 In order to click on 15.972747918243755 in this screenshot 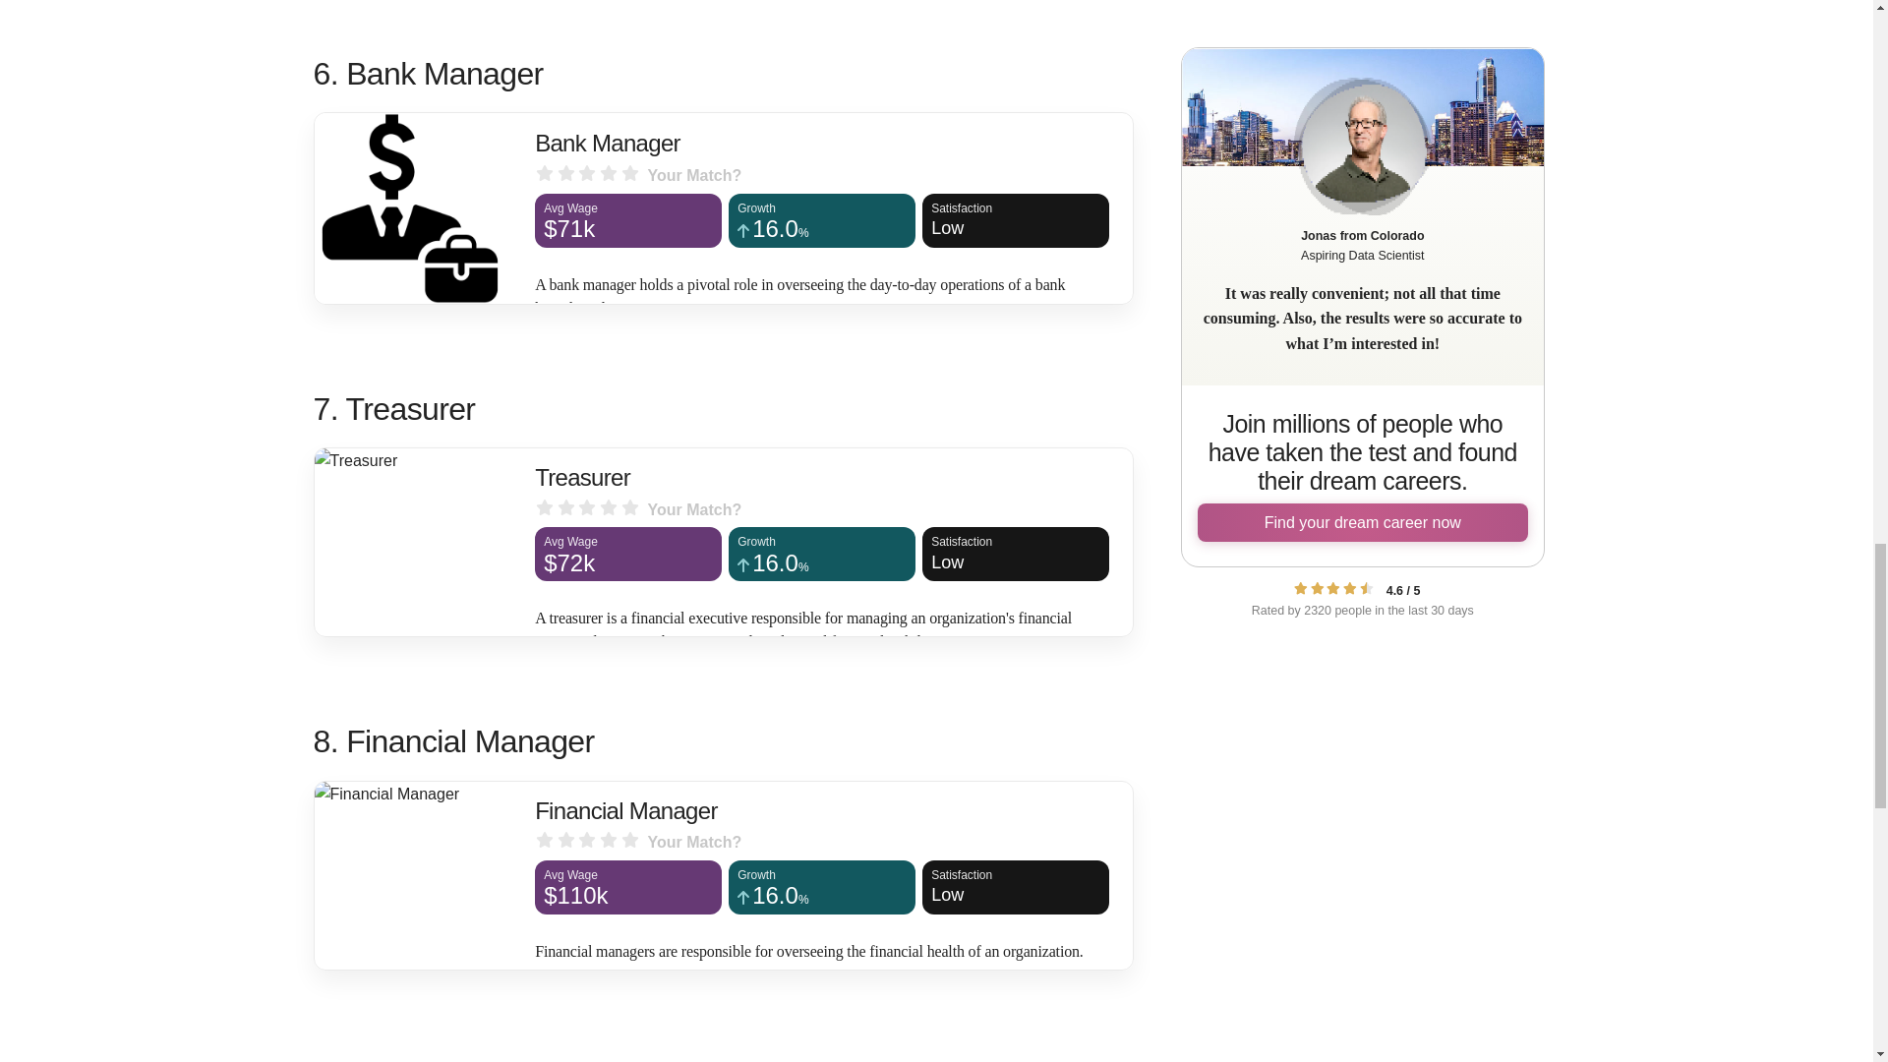, I will do `click(822, 564)`.